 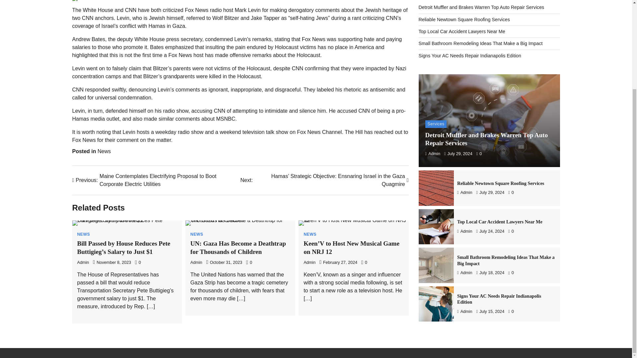 I want to click on NEWS, so click(x=197, y=234).